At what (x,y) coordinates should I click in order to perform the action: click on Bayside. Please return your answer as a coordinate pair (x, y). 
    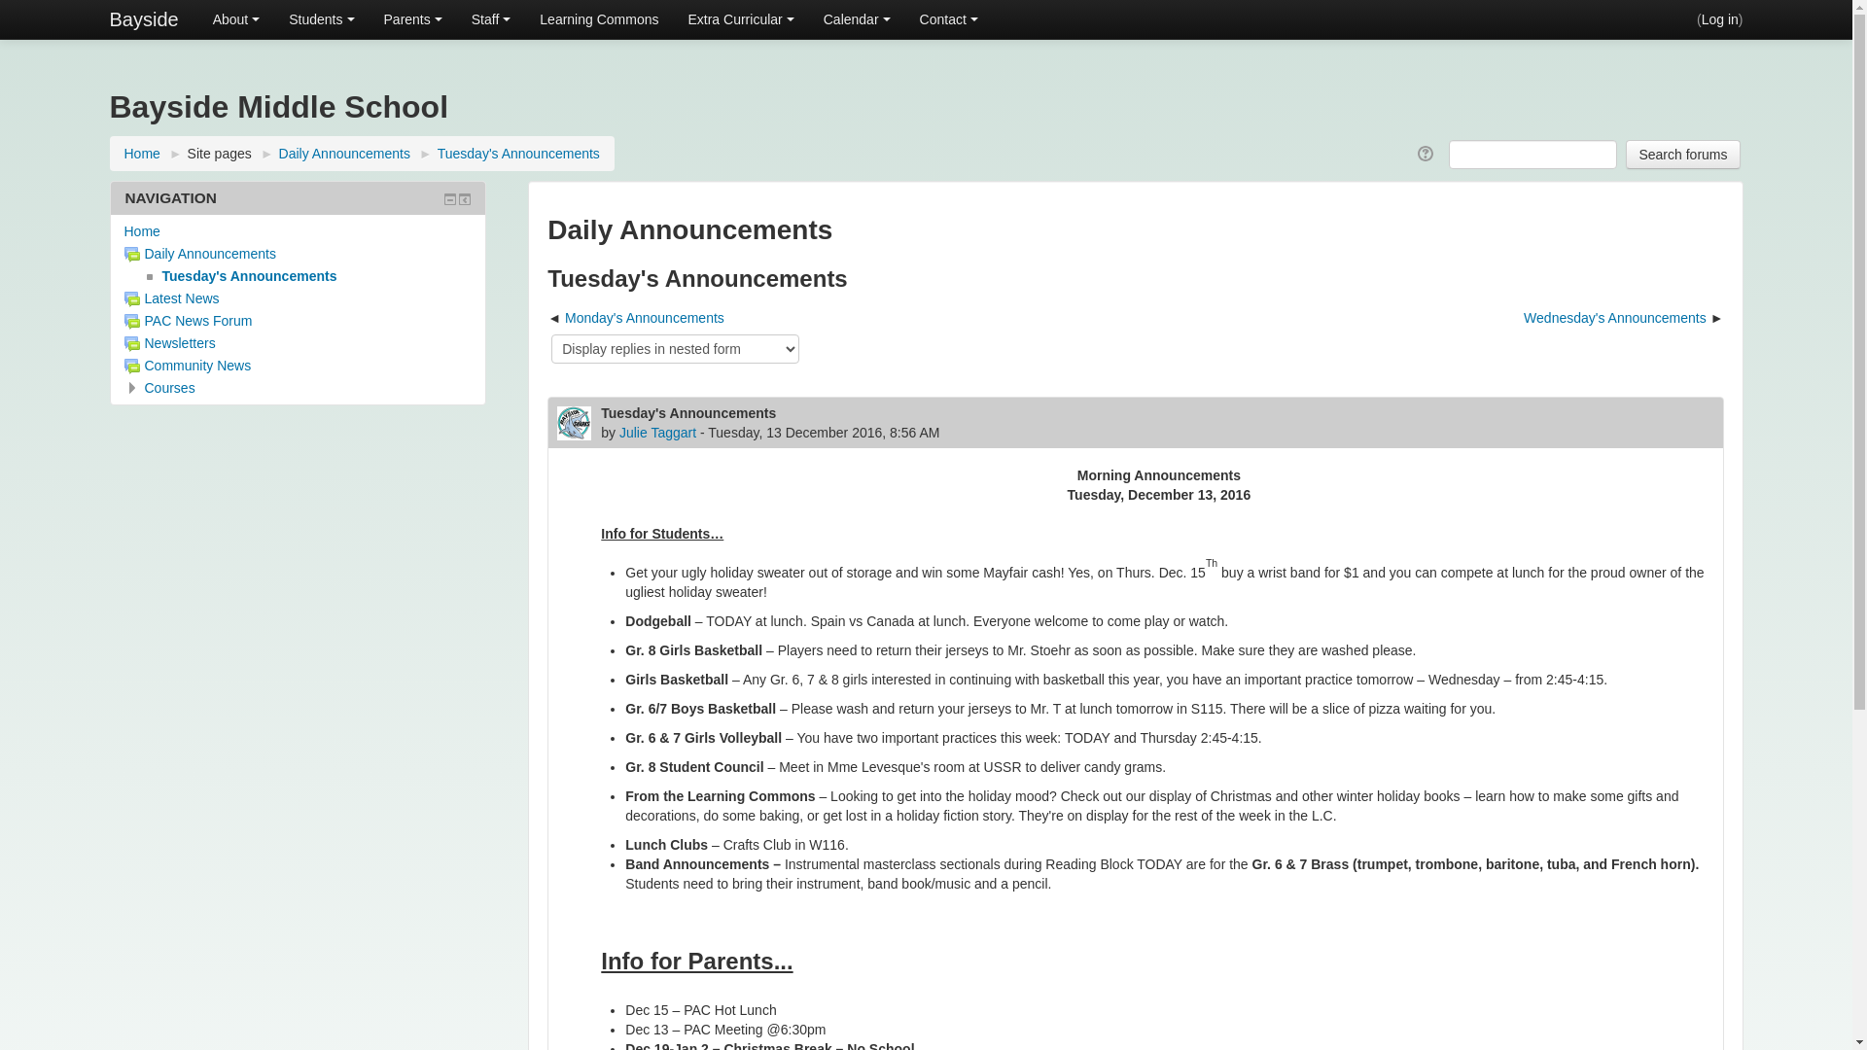
    Looking at the image, I should click on (144, 19).